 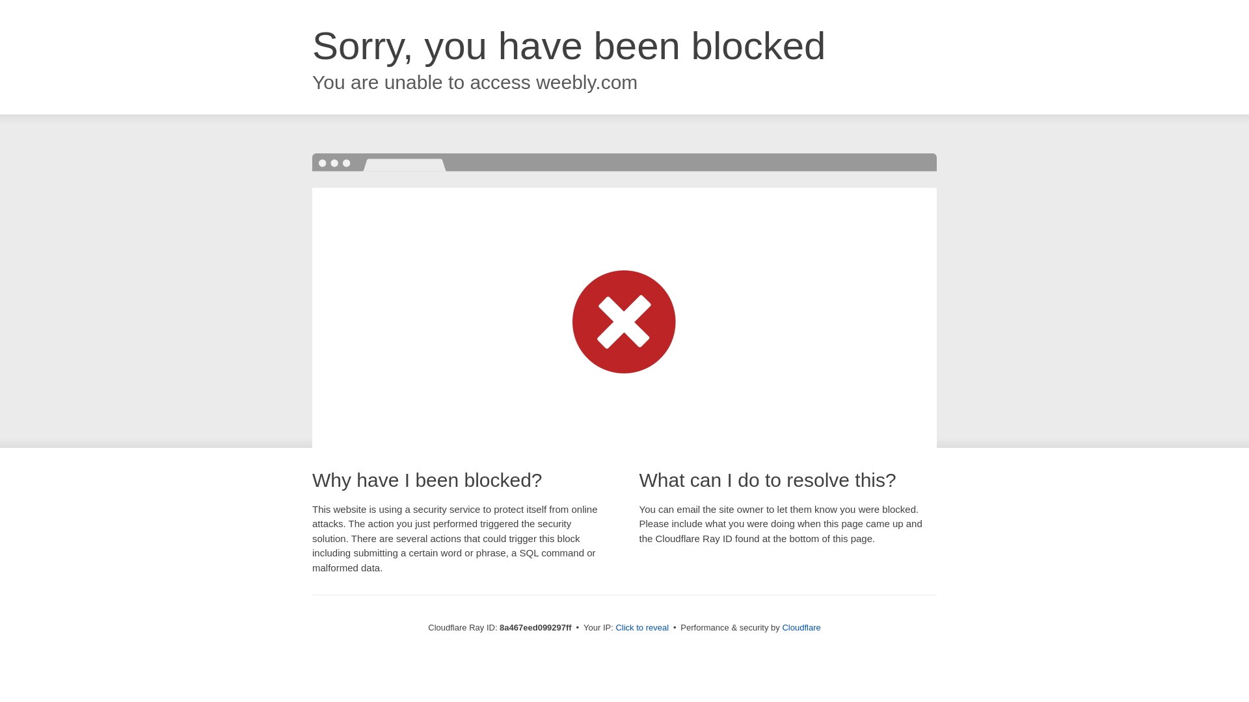 I want to click on Cloudflare, so click(x=801, y=627).